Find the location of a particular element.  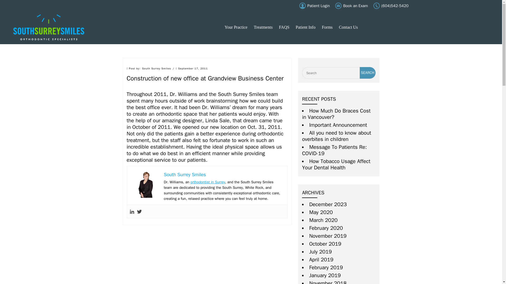

Patient Login is located at coordinates (315, 6).